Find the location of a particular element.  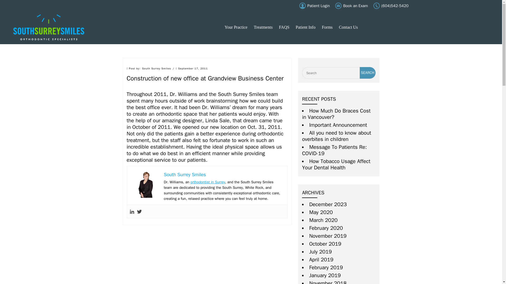

Patient Login is located at coordinates (315, 6).